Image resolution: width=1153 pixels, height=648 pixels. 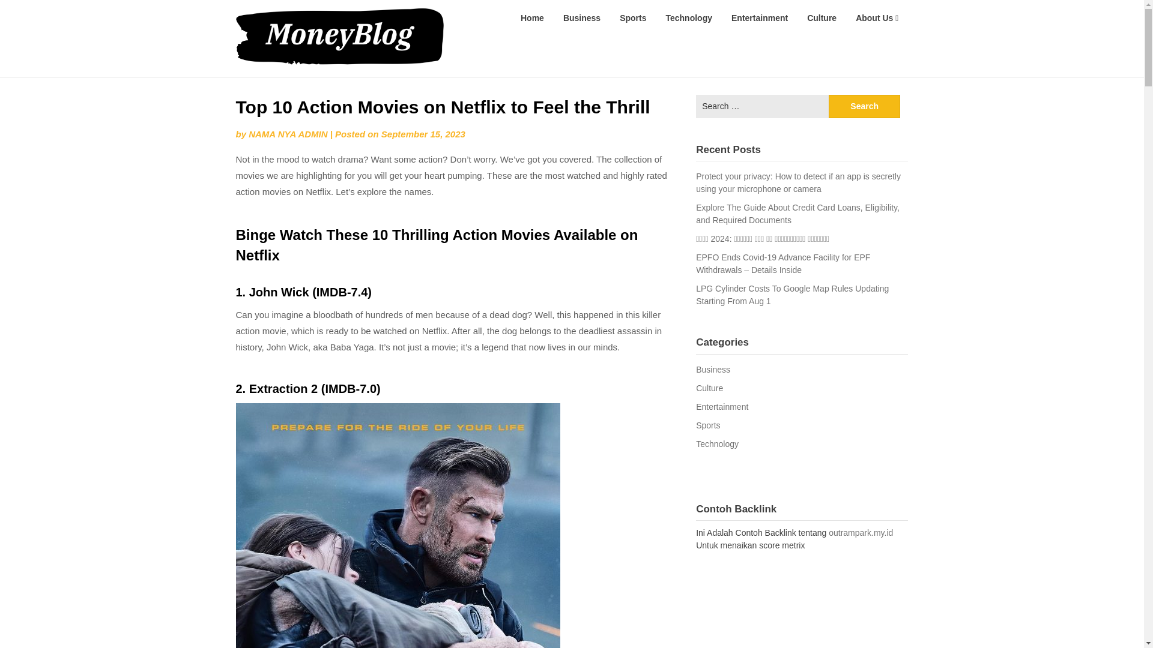 I want to click on Business, so click(x=581, y=18).